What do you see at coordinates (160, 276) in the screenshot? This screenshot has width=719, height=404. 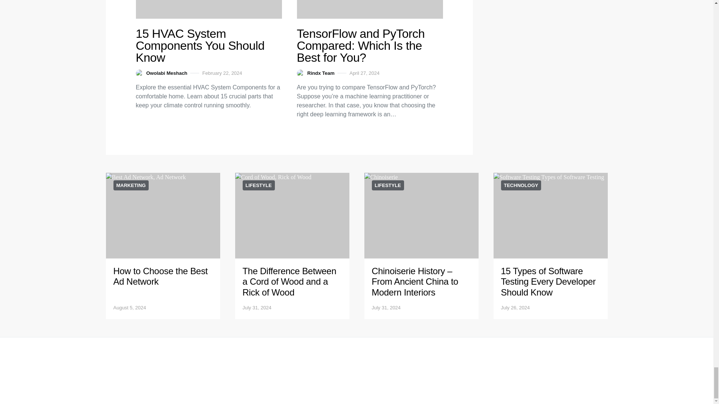 I see `How to Choose the Best Ad Network` at bounding box center [160, 276].